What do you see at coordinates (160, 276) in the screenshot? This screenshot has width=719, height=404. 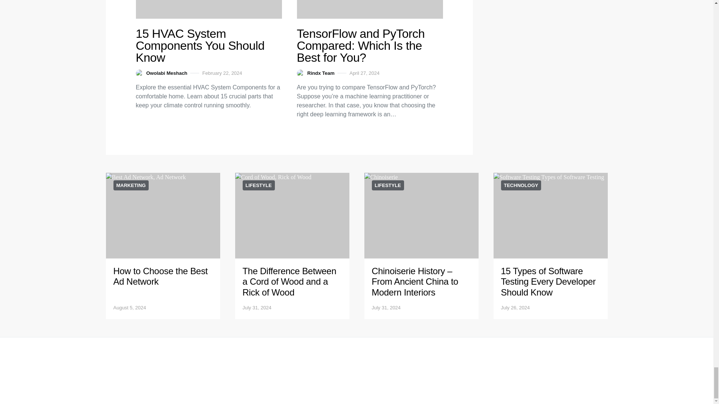 I see `How to Choose the Best Ad Network` at bounding box center [160, 276].